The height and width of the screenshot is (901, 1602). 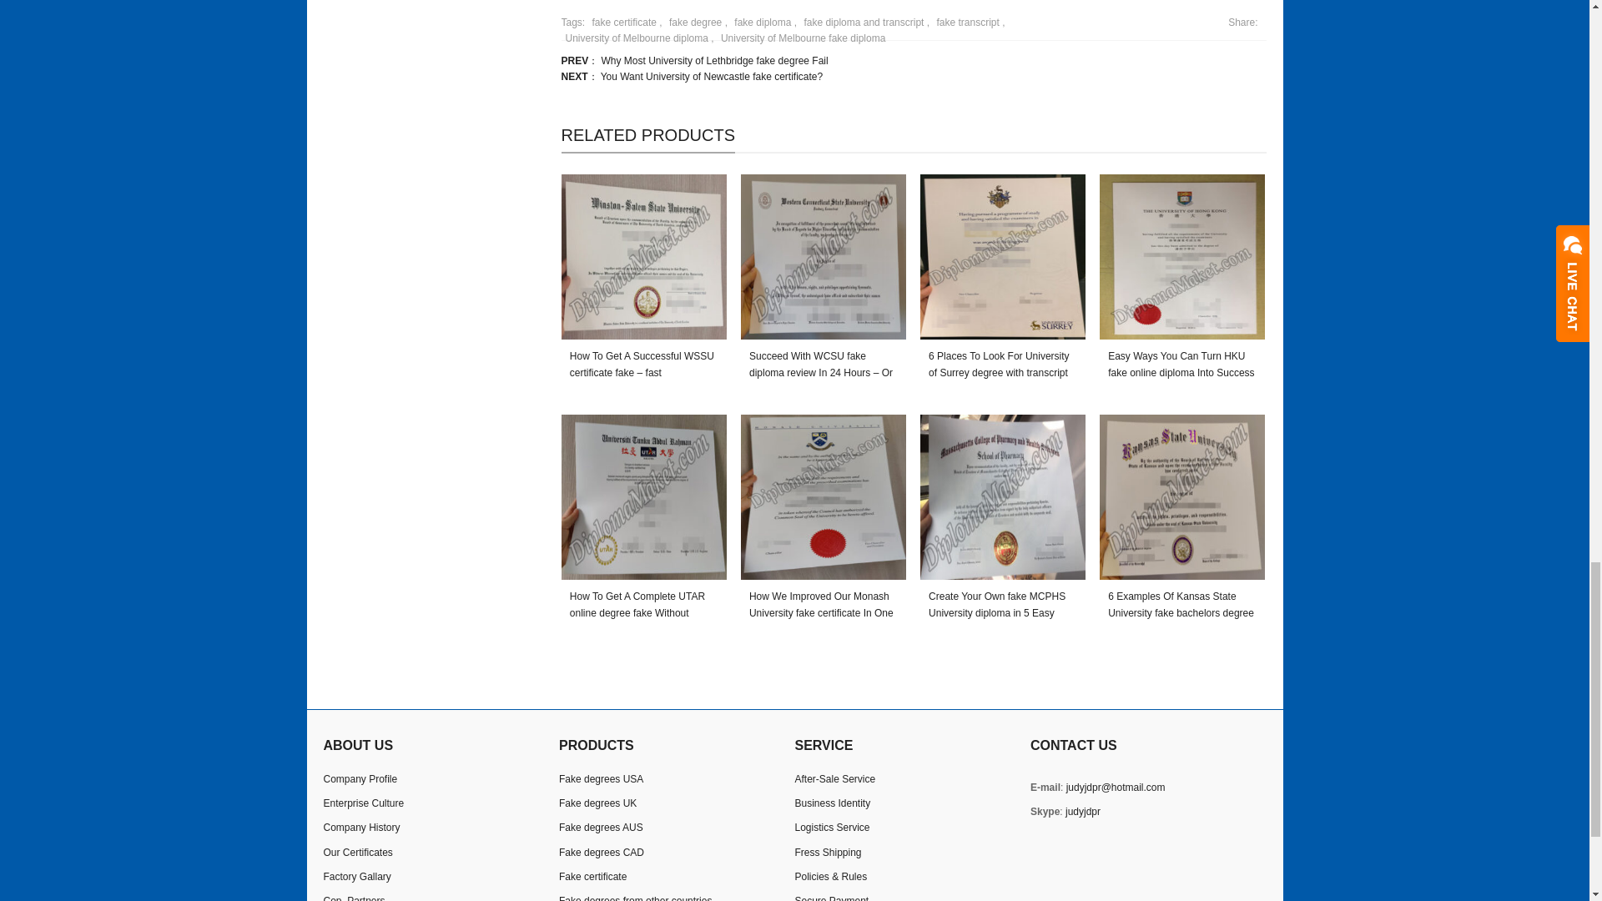 I want to click on 6 Examples Of Kansas State University fake bachelors degree, so click(x=1181, y=497).